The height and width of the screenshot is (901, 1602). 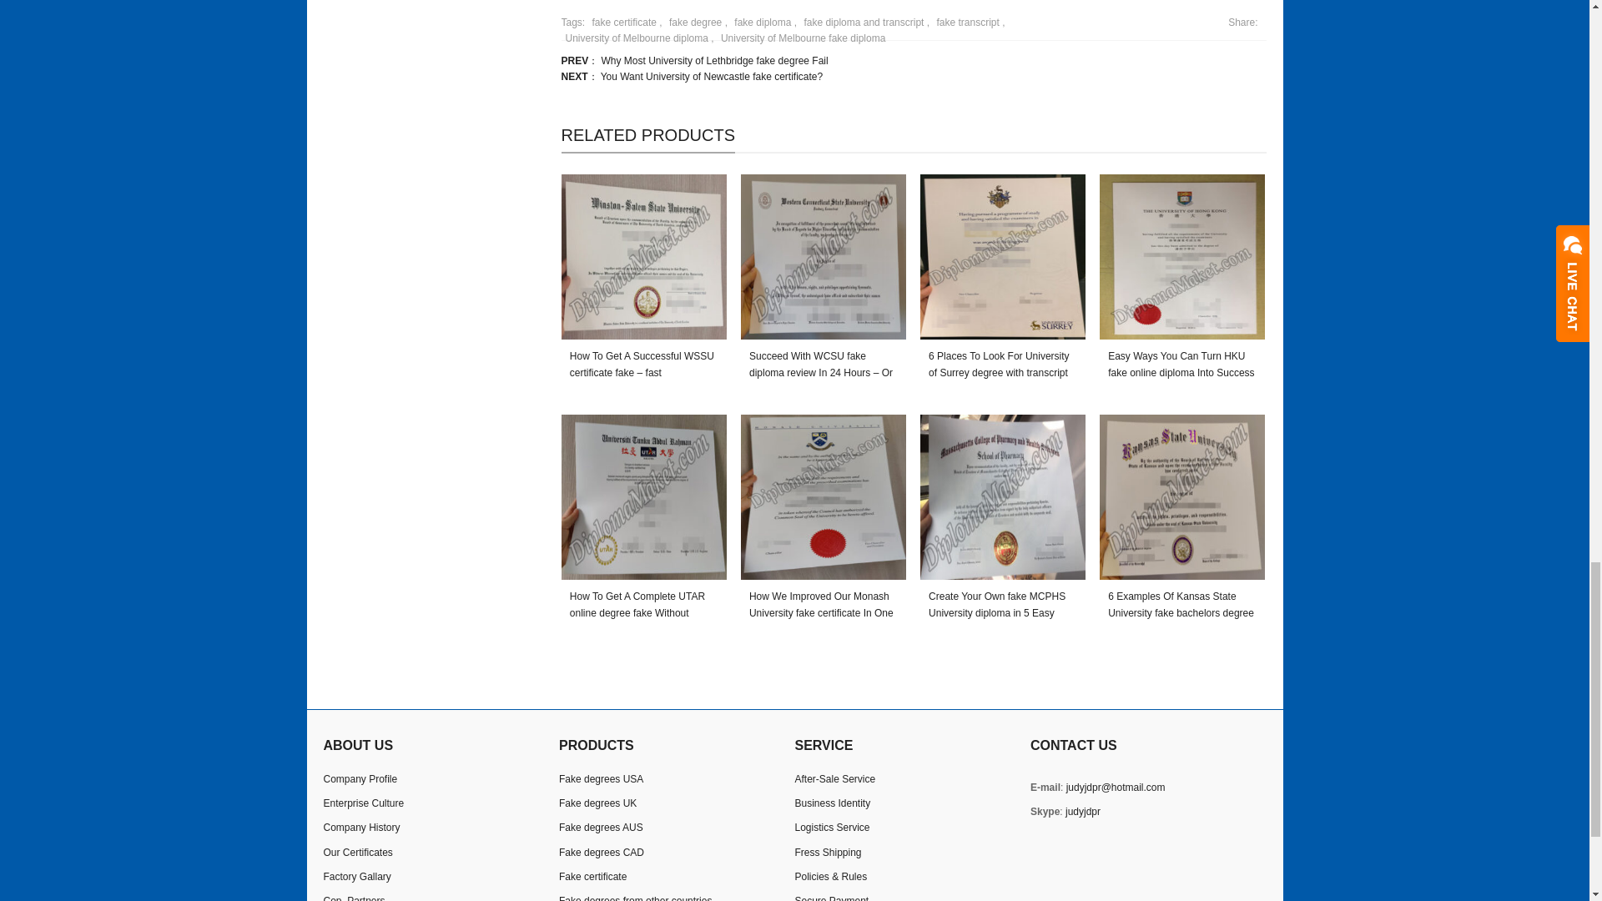 I want to click on 6 Examples Of Kansas State University fake bachelors degree, so click(x=1181, y=497).